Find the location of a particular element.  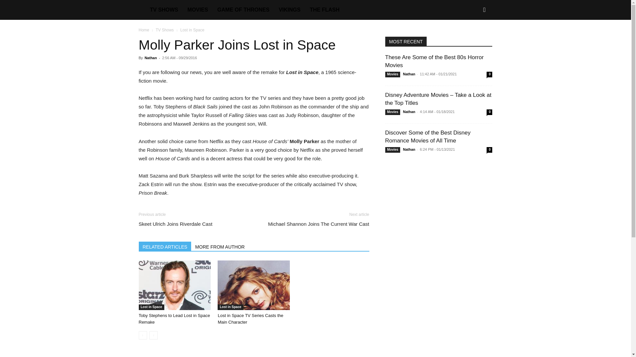

0 is located at coordinates (489, 75).